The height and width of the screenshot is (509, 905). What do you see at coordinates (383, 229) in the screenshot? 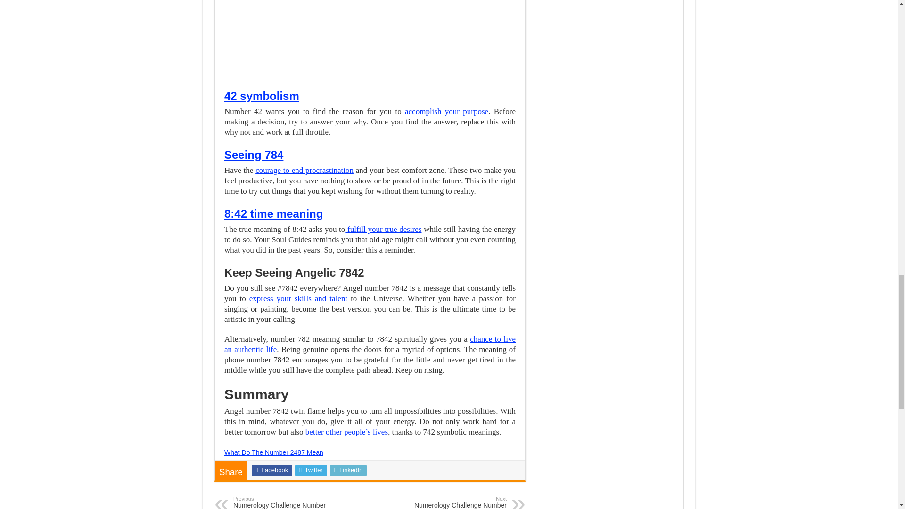
I see `fulfill your true desires` at bounding box center [383, 229].